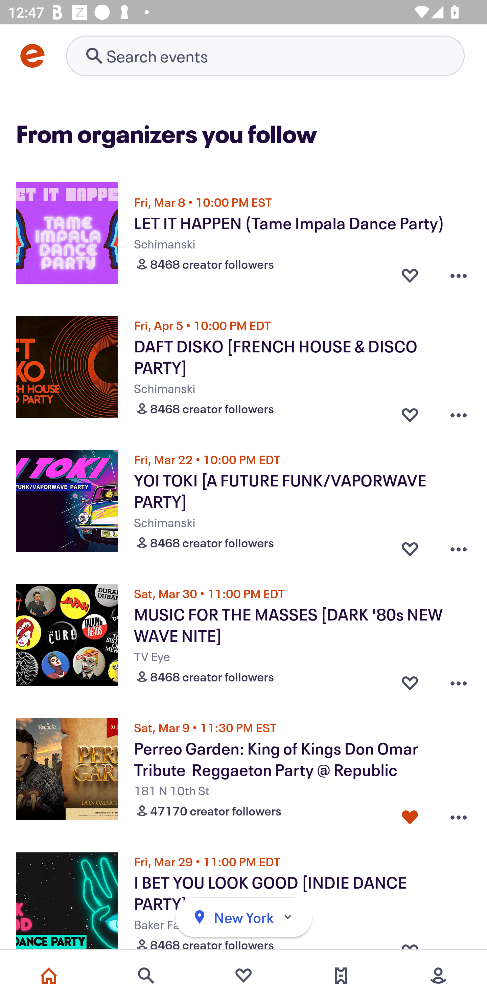 This screenshot has height=1002, width=487. What do you see at coordinates (243, 976) in the screenshot?
I see `Favorites` at bounding box center [243, 976].